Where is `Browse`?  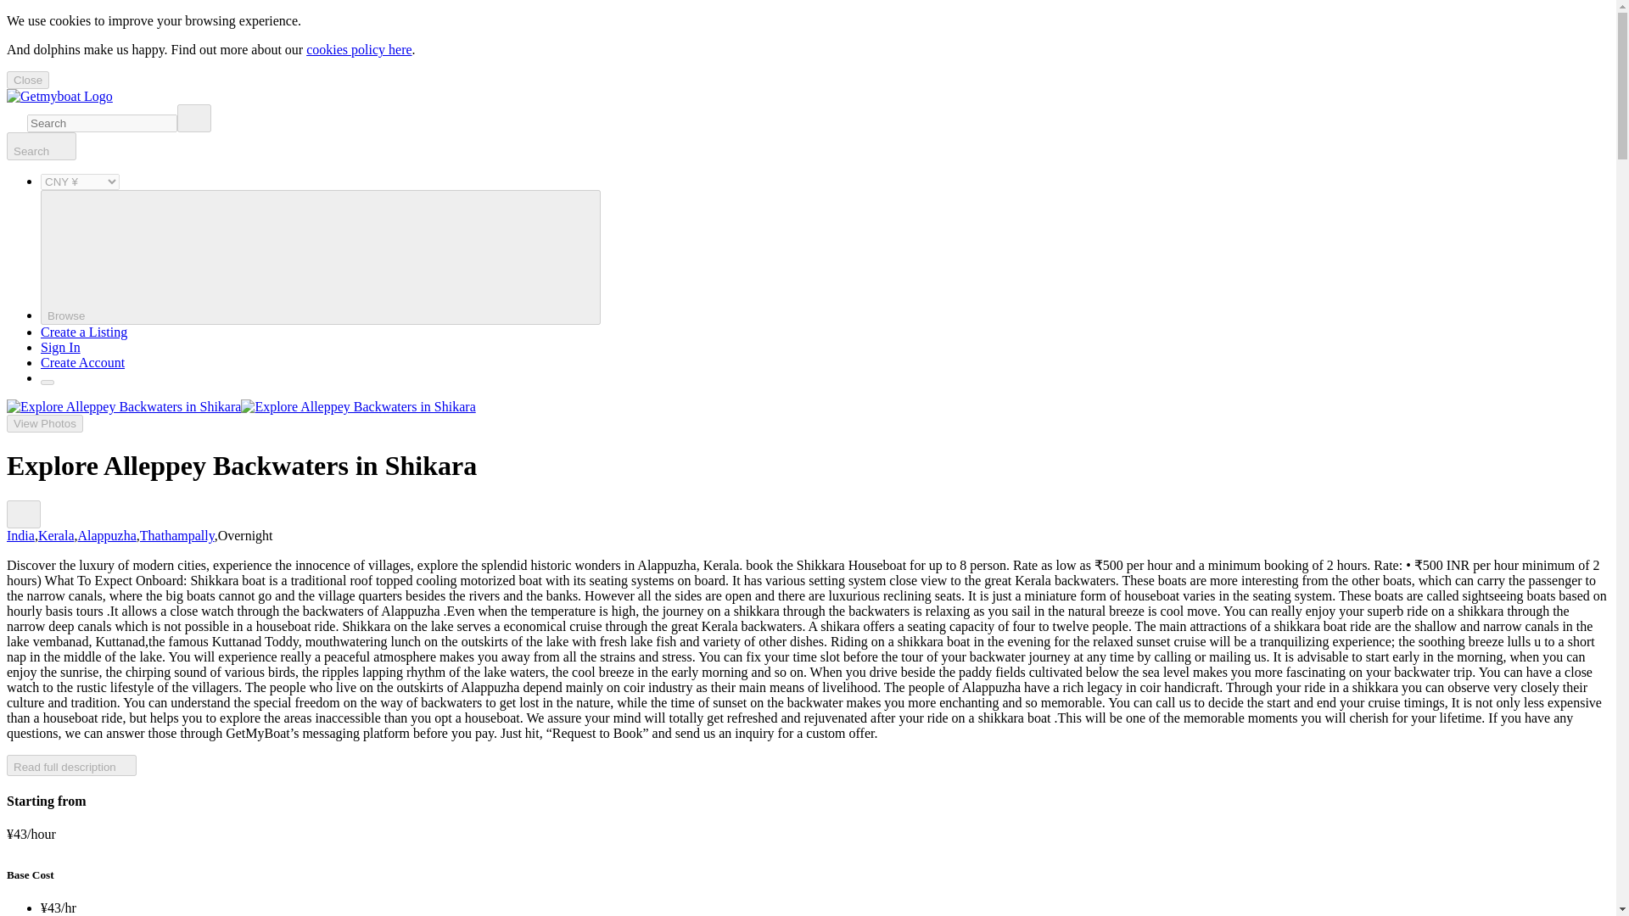
Browse is located at coordinates (321, 257).